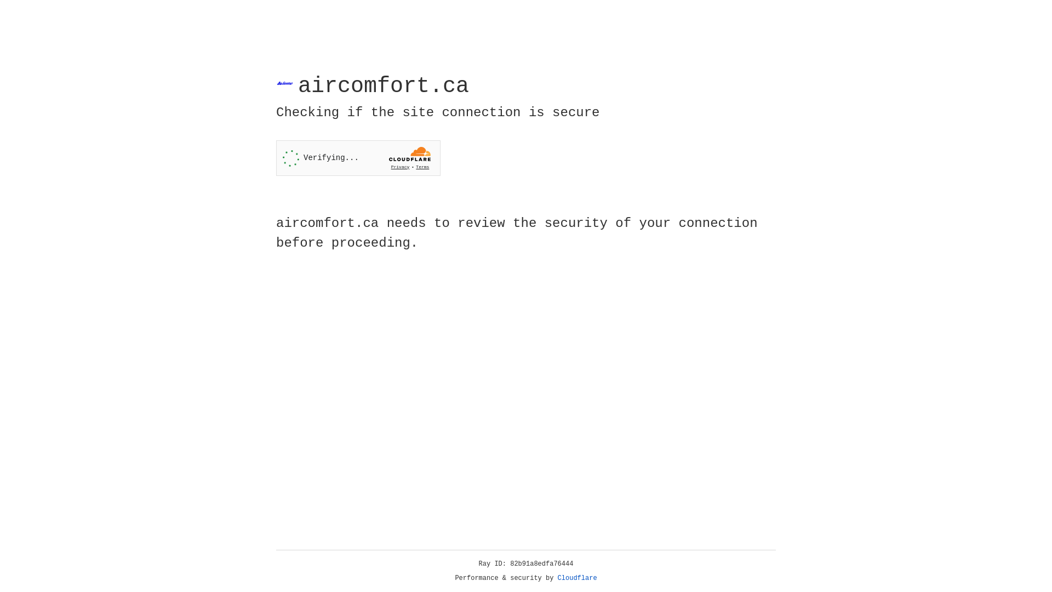 The width and height of the screenshot is (1052, 592). What do you see at coordinates (358, 158) in the screenshot?
I see `Widget containing a Cloudflare security challenge` at bounding box center [358, 158].